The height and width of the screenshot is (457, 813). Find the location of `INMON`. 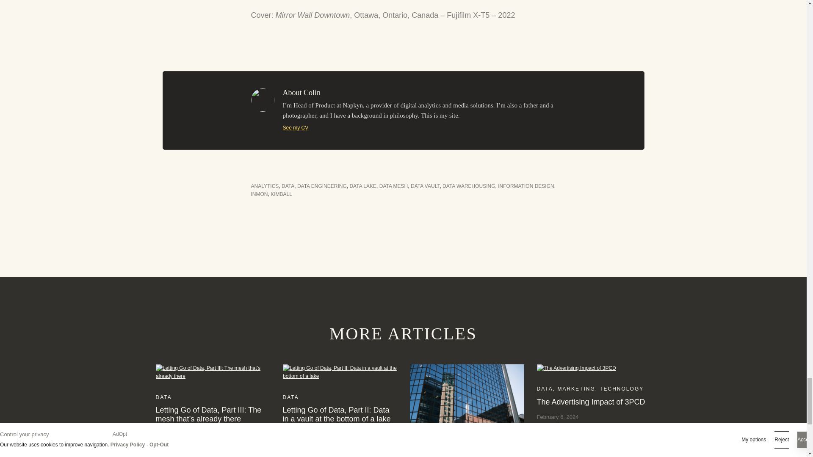

INMON is located at coordinates (259, 194).